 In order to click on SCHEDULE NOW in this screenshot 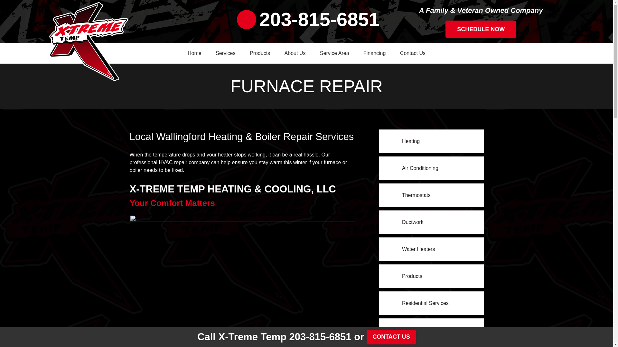, I will do `click(481, 29)`.